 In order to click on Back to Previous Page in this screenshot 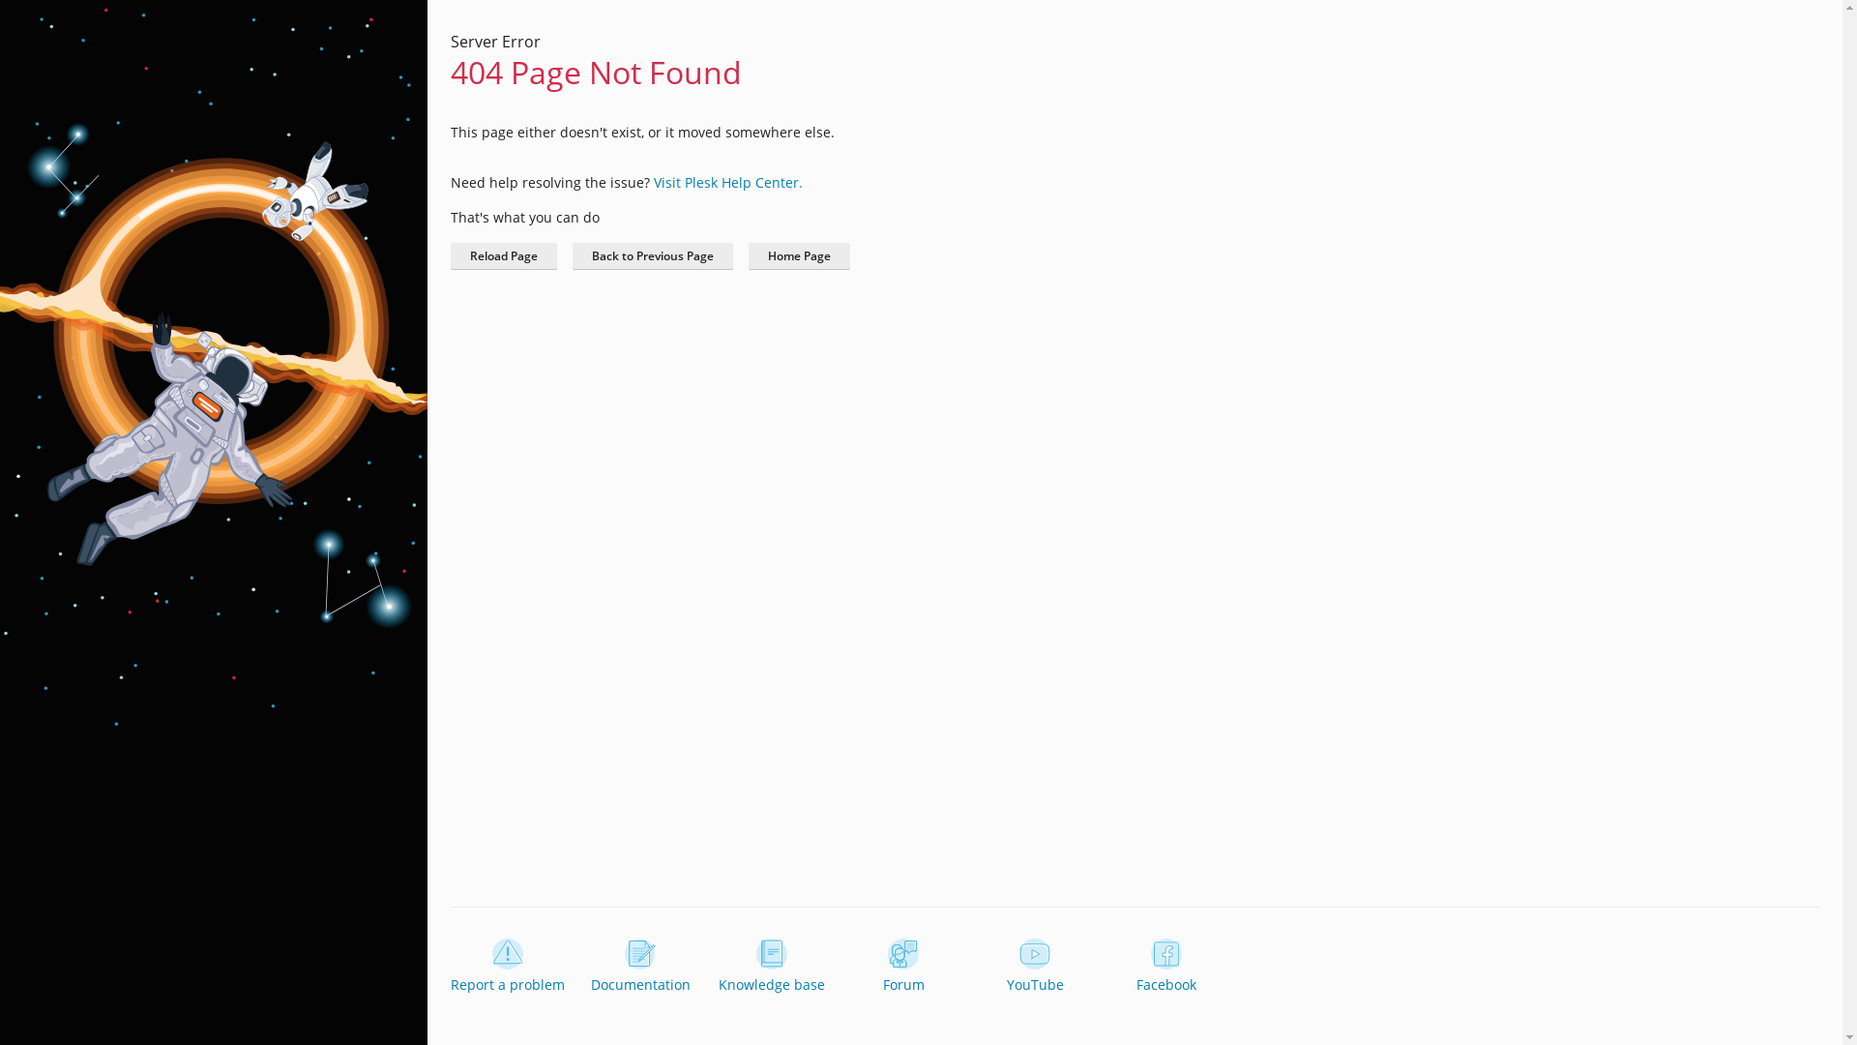, I will do `click(653, 256)`.